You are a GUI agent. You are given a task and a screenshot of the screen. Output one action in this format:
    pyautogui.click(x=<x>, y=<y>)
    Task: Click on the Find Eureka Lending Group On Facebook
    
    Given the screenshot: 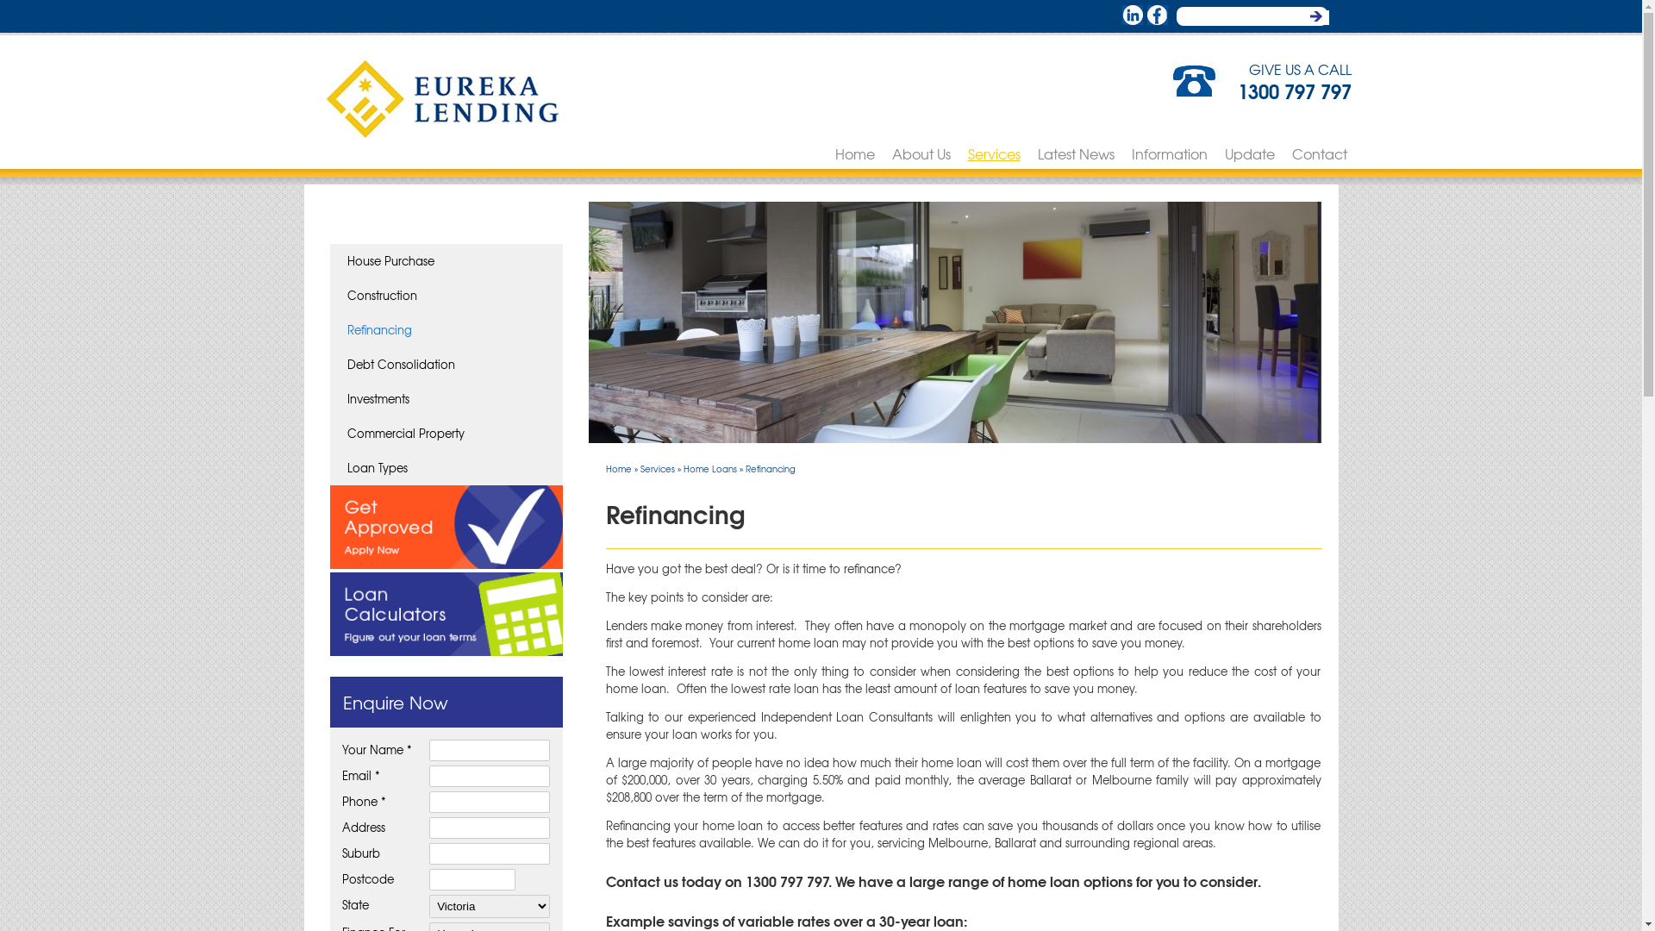 What is the action you would take?
    pyautogui.click(x=1157, y=16)
    